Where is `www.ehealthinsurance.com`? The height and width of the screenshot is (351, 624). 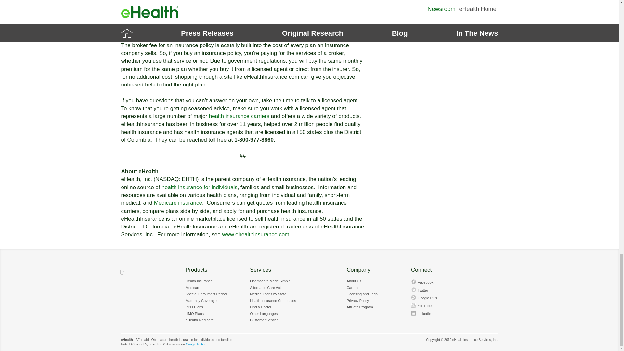
www.ehealthinsurance.com is located at coordinates (255, 234).